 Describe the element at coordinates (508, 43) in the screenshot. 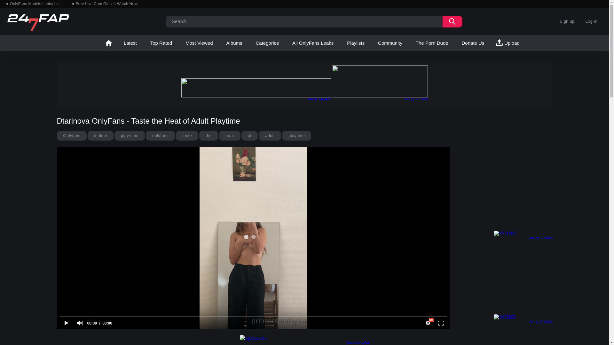

I see `Upload` at that location.